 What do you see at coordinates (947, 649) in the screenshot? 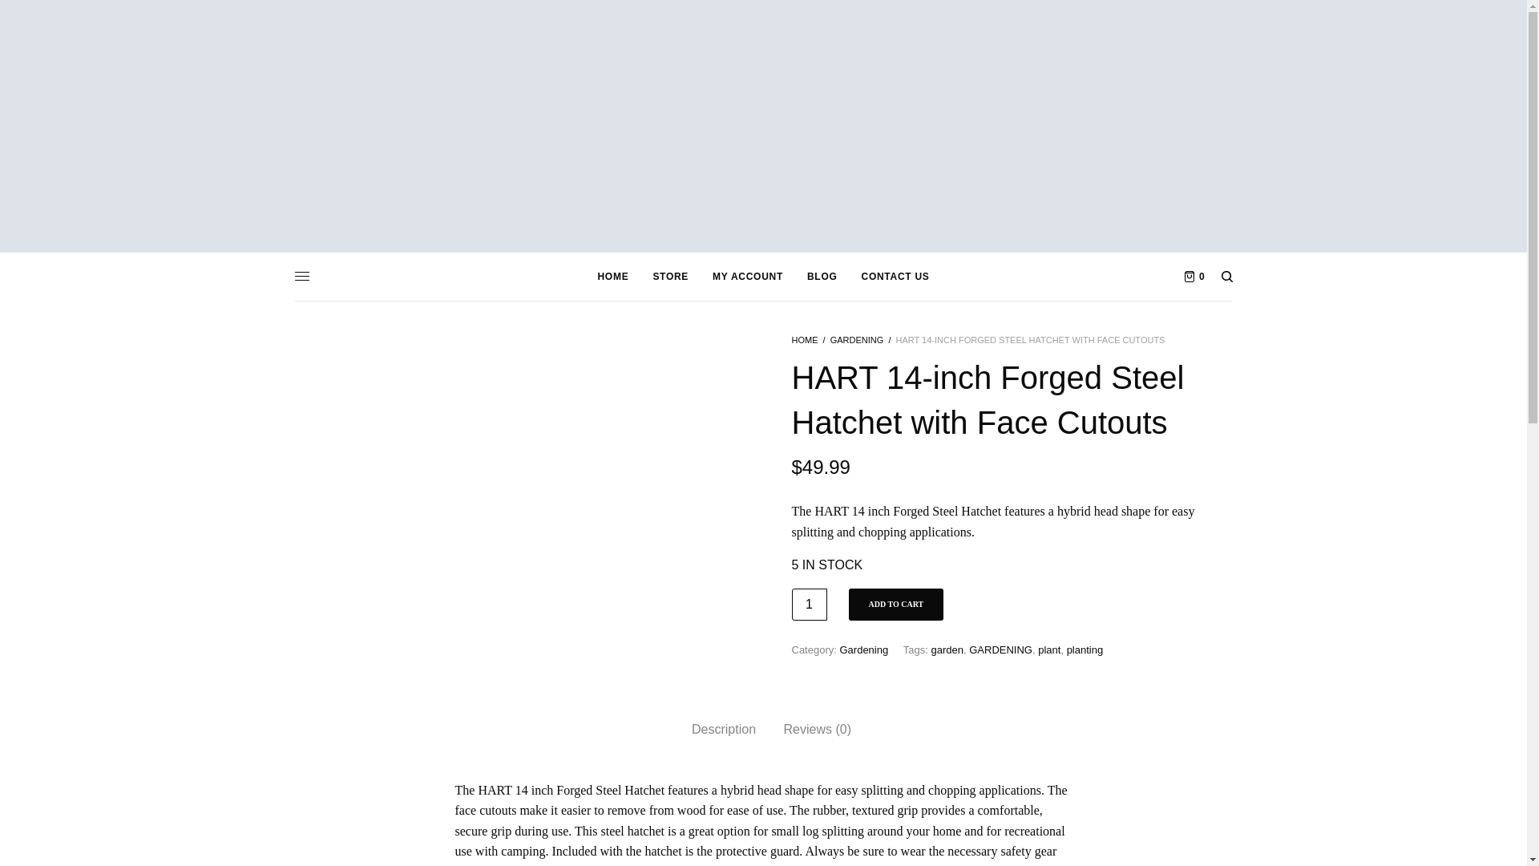
I see `garden` at bounding box center [947, 649].